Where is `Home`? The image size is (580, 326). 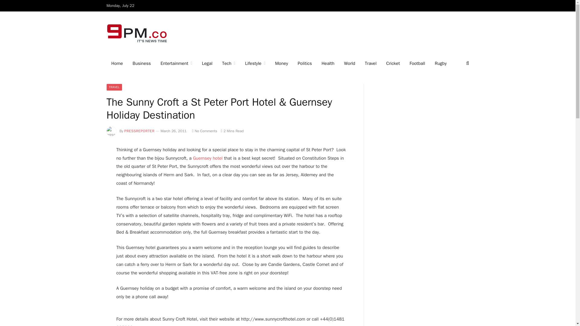 Home is located at coordinates (117, 63).